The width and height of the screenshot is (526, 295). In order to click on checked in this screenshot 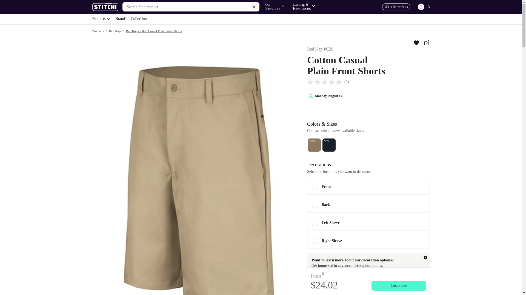, I will do `click(396, 7)`.